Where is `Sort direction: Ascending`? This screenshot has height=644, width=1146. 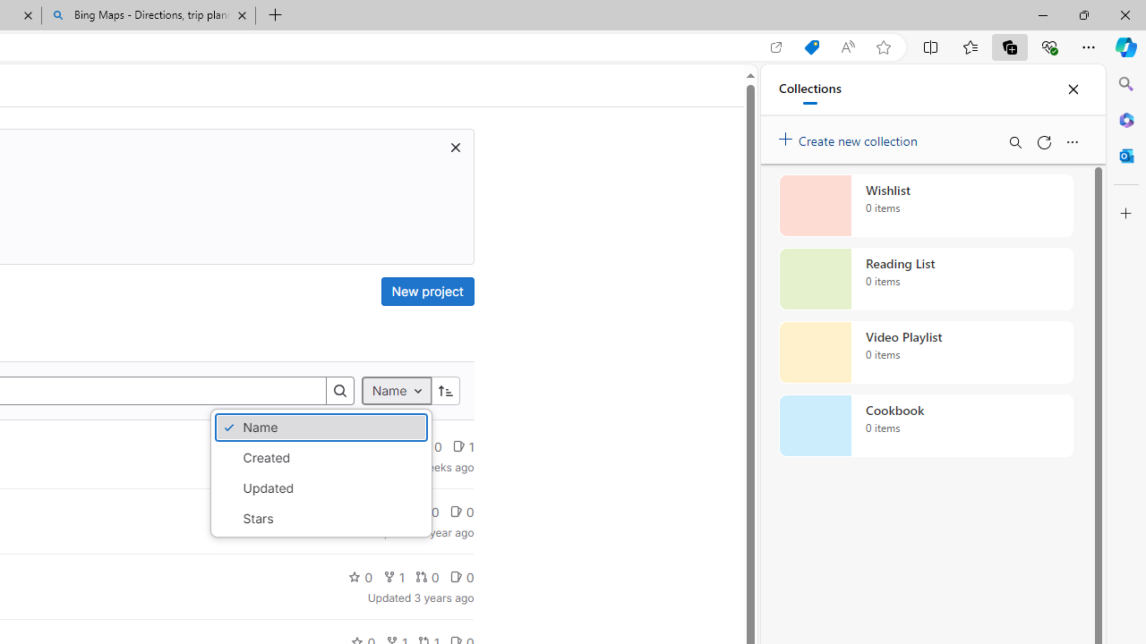 Sort direction: Ascending is located at coordinates (446, 392).